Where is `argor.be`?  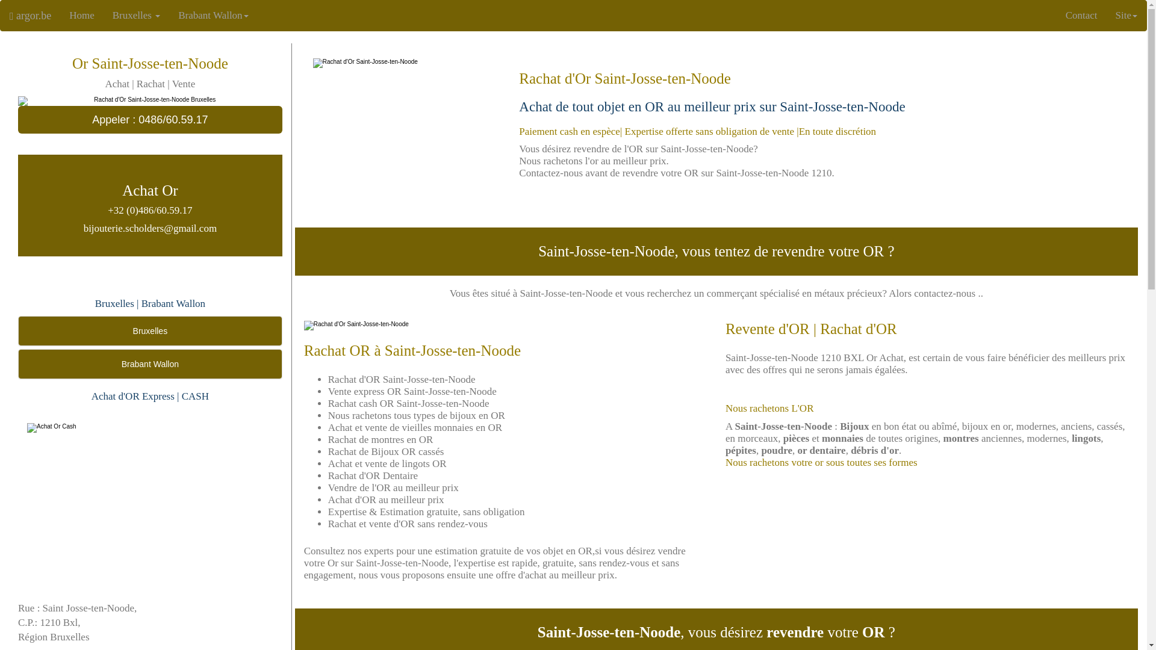 argor.be is located at coordinates (30, 16).